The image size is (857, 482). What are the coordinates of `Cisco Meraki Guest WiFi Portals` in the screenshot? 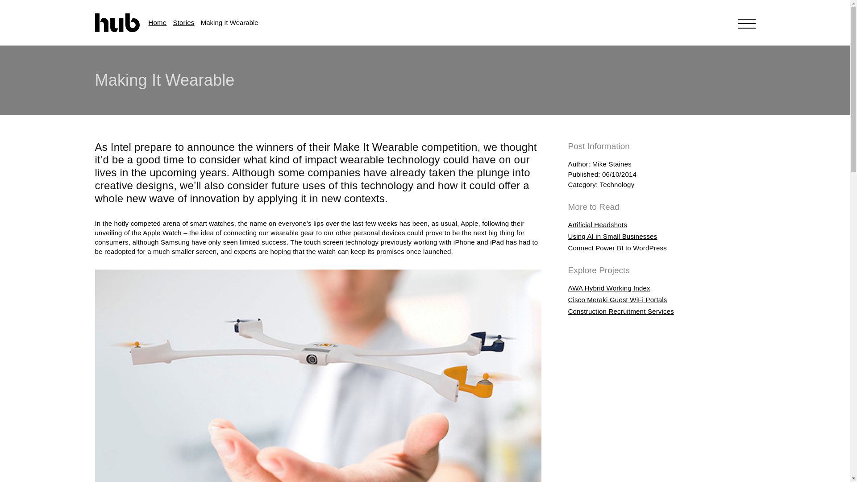 It's located at (617, 300).